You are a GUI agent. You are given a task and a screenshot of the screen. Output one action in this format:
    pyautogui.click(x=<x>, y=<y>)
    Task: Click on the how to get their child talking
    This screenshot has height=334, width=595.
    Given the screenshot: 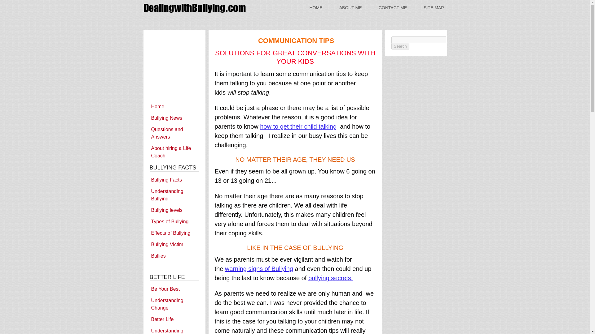 What is the action you would take?
    pyautogui.click(x=298, y=126)
    